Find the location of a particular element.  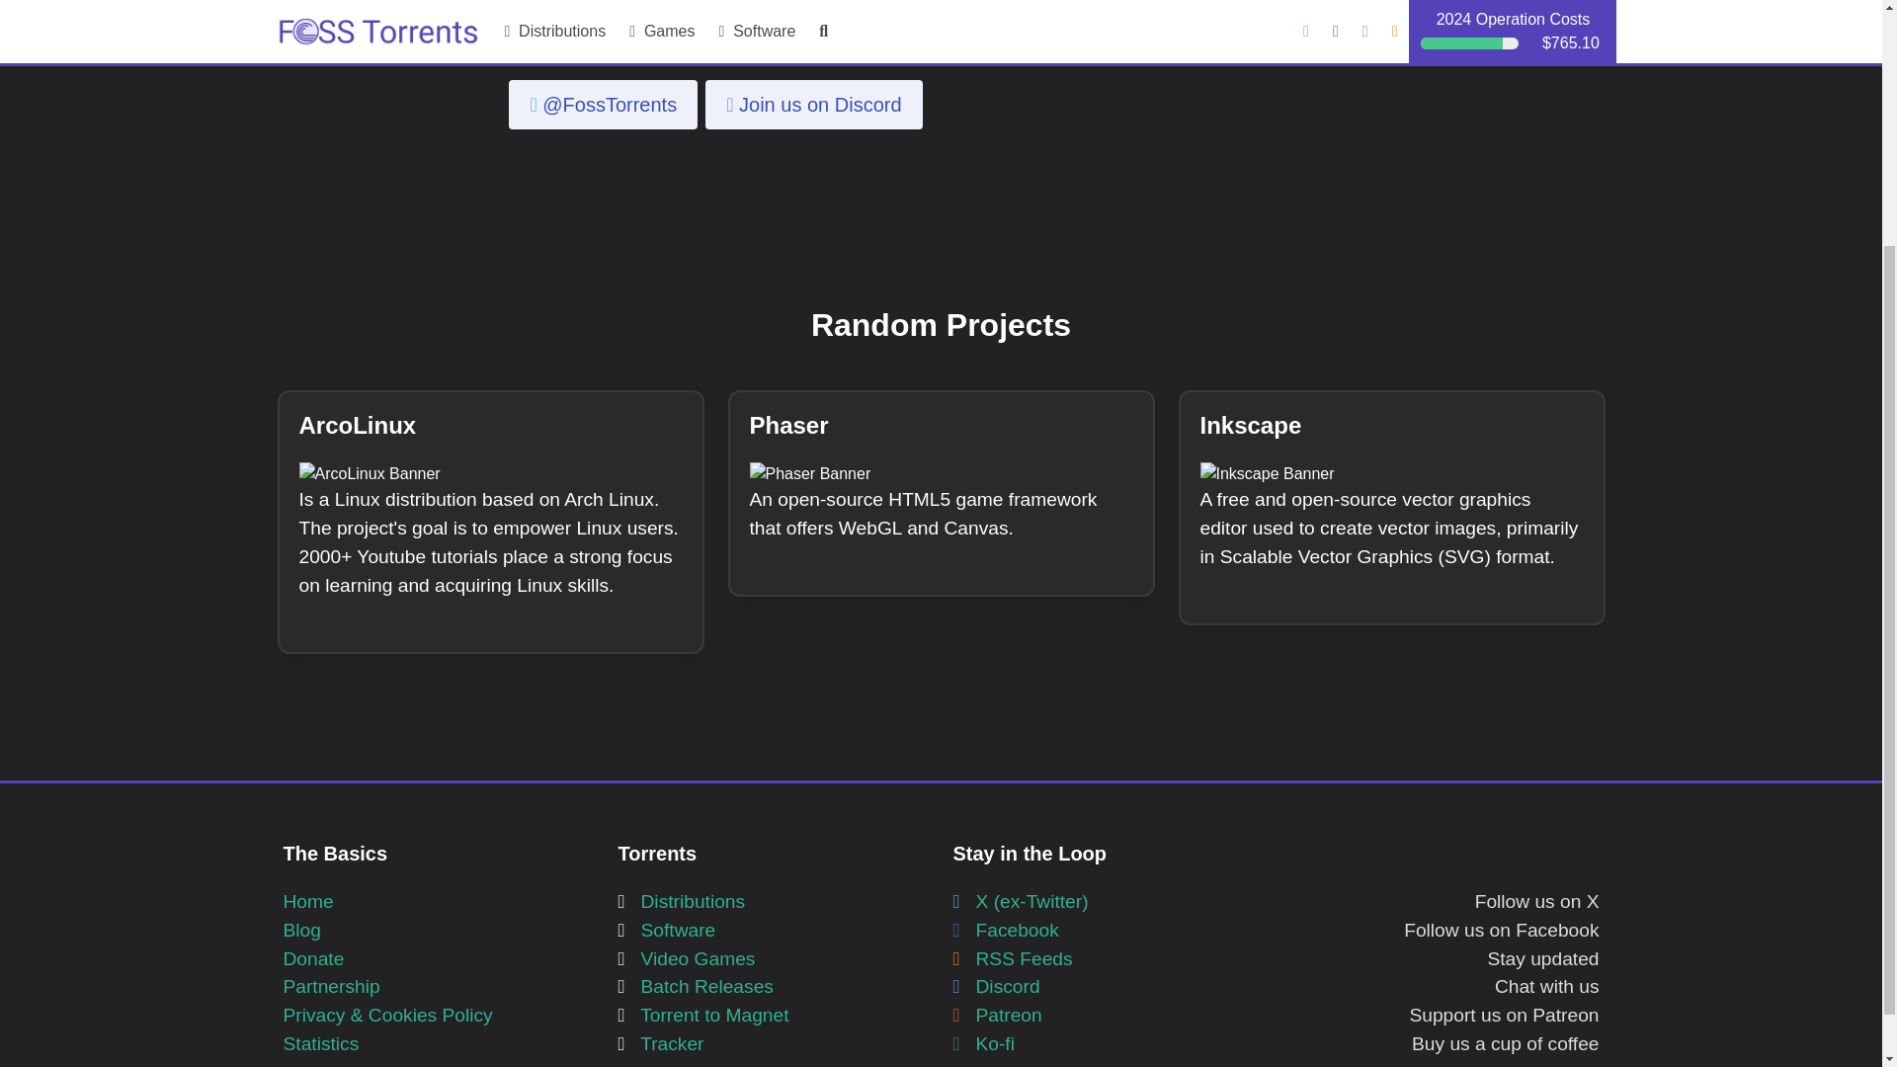

  Batch Releases is located at coordinates (696, 986).